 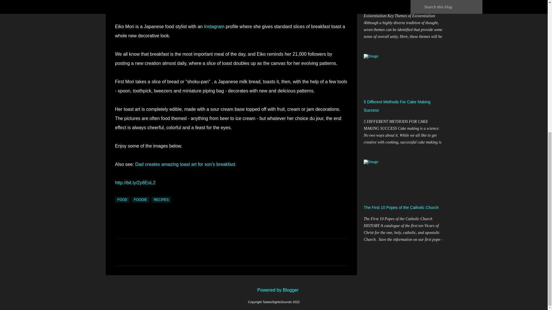 What do you see at coordinates (395, 4) in the screenshot?
I see `Existentialism. Key Themes and Art` at bounding box center [395, 4].